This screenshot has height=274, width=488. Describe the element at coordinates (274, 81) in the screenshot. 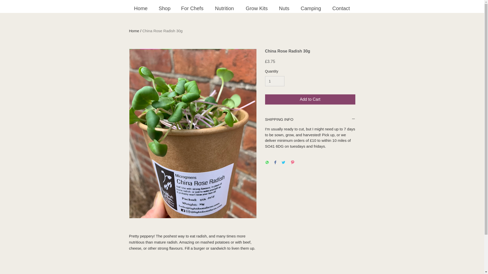

I see `1` at that location.